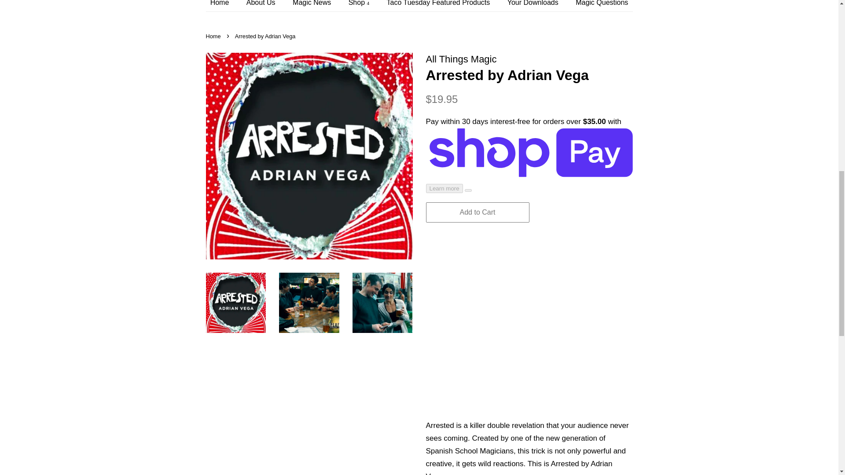 This screenshot has width=845, height=475. What do you see at coordinates (598, 5) in the screenshot?
I see `Magic Questions` at bounding box center [598, 5].